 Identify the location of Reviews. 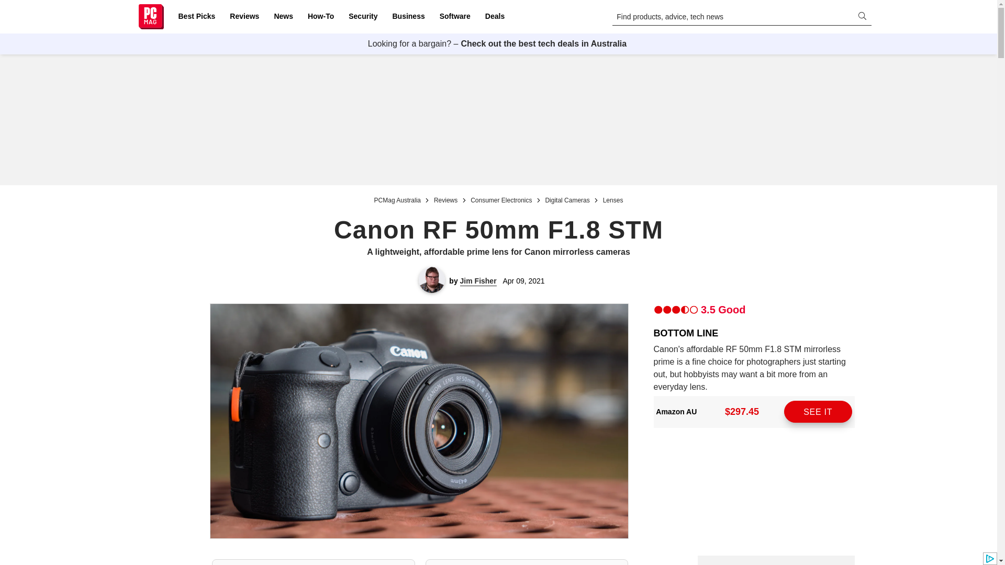
(244, 17).